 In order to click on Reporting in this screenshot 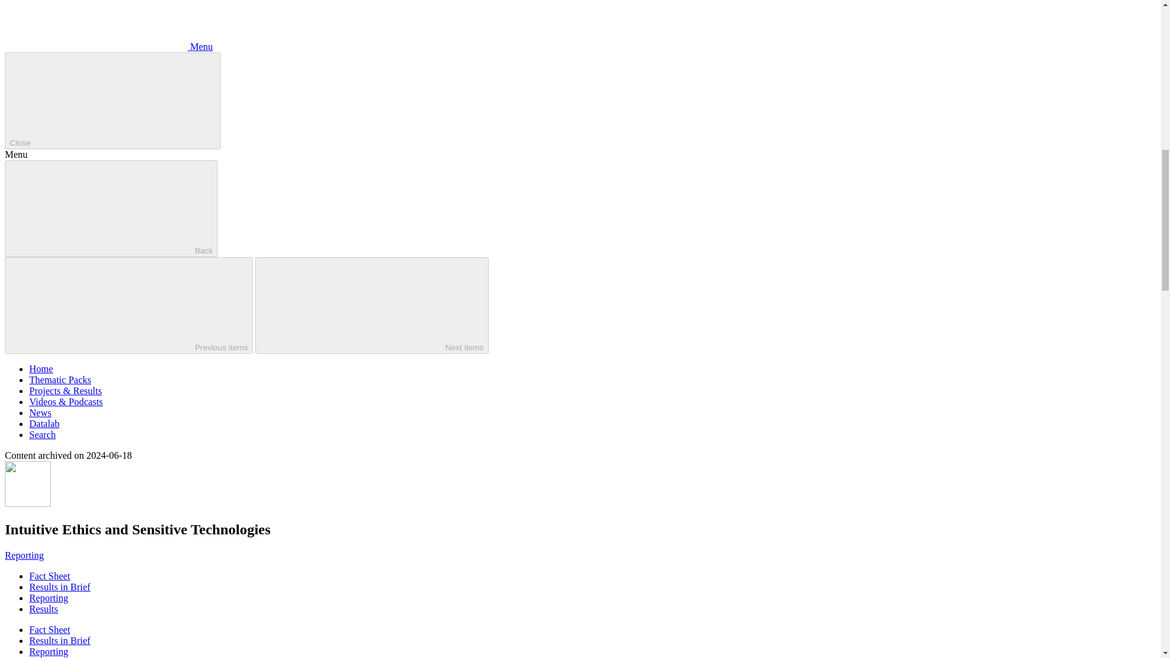, I will do `click(49, 651)`.